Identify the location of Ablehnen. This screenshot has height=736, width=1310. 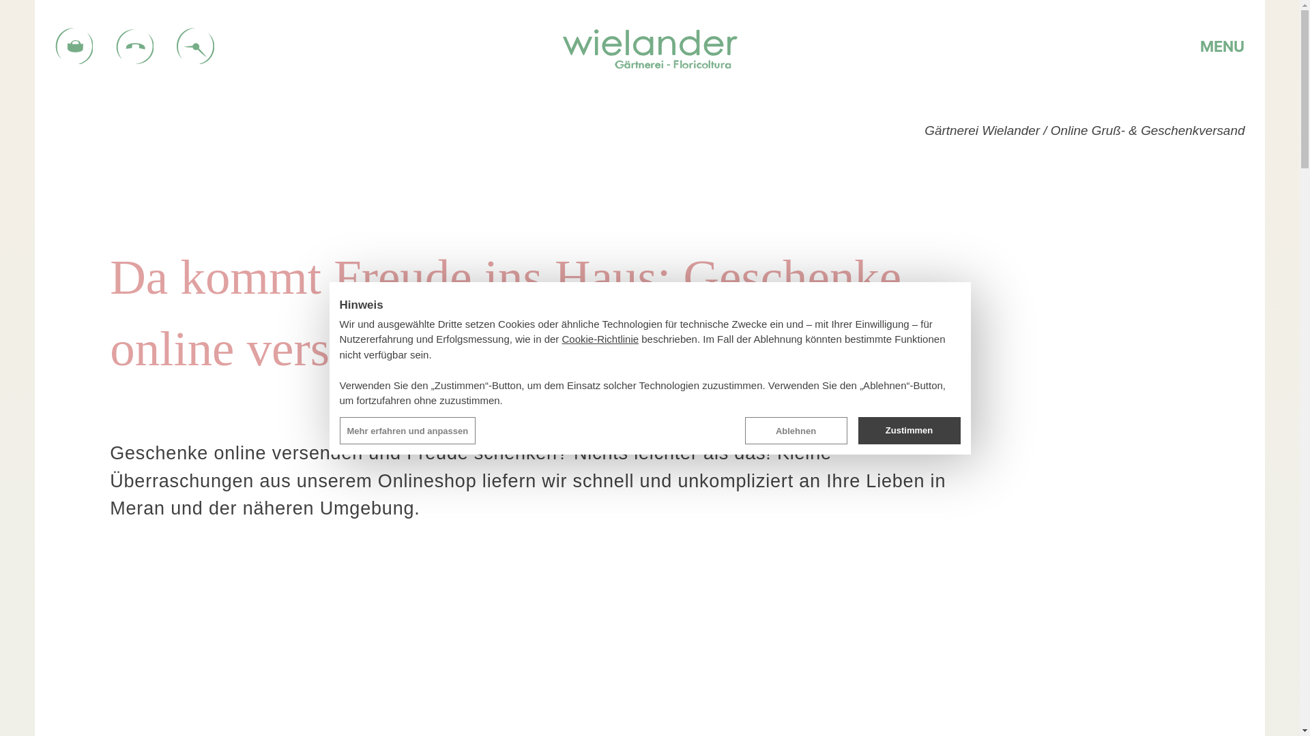
(796, 431).